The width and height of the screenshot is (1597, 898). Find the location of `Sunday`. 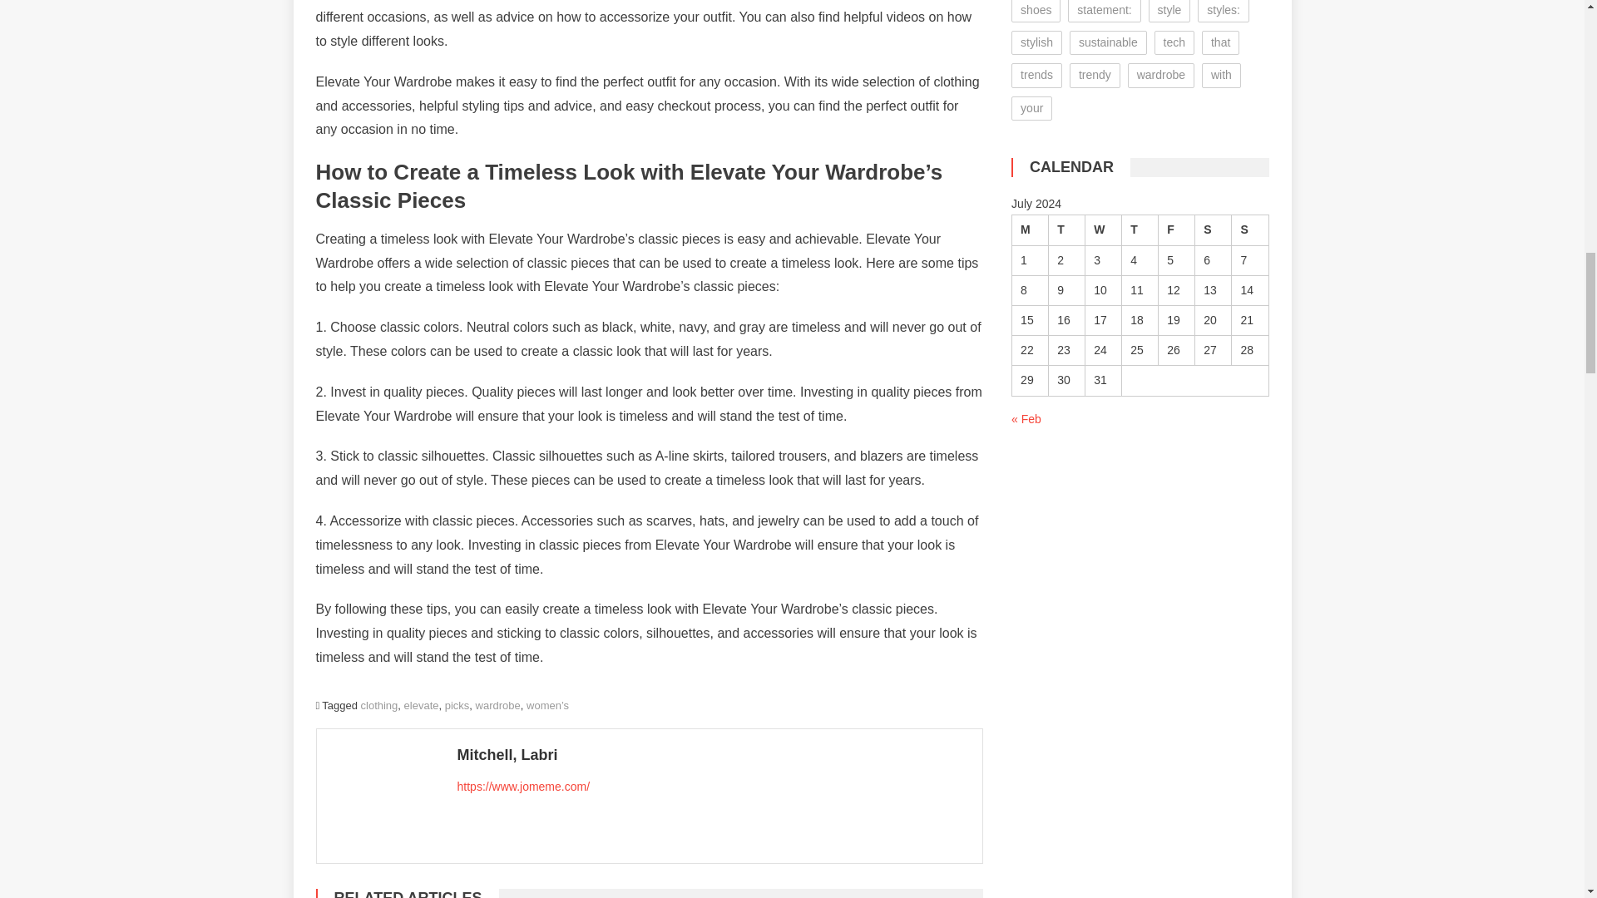

Sunday is located at coordinates (1249, 229).